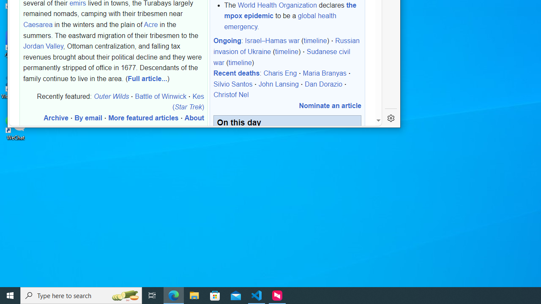 This screenshot has height=304, width=541. What do you see at coordinates (215, 296) in the screenshot?
I see `Microsoft Store` at bounding box center [215, 296].